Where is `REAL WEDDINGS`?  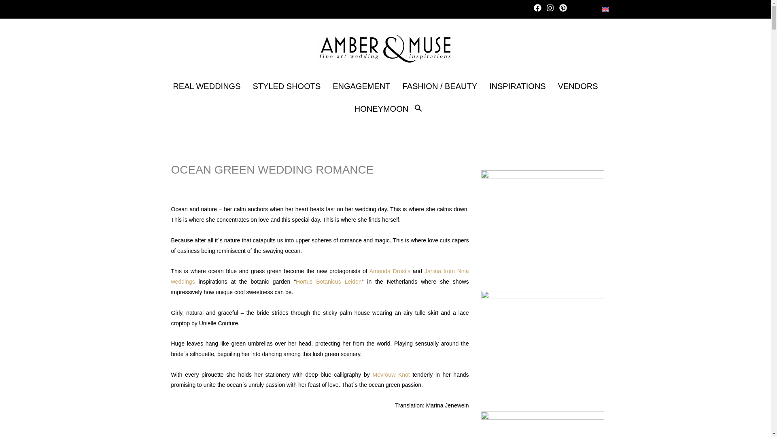 REAL WEDDINGS is located at coordinates (206, 86).